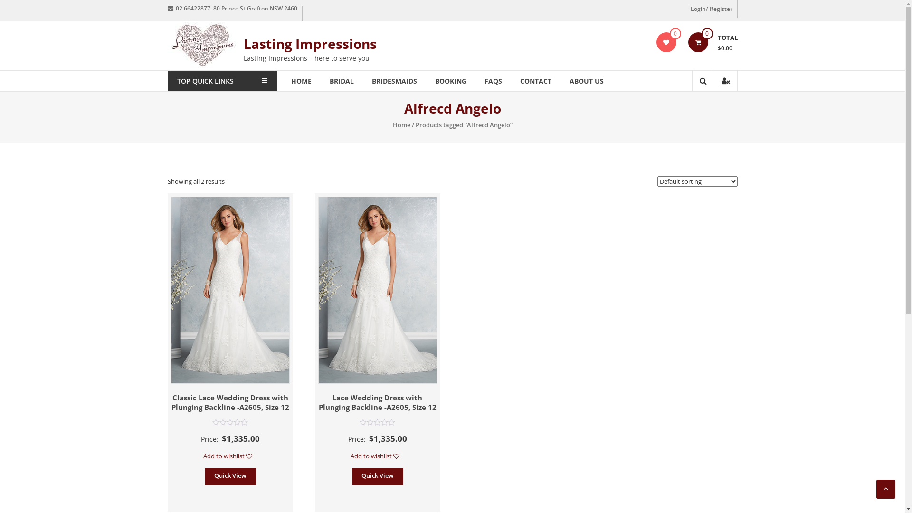 The image size is (912, 513). What do you see at coordinates (377, 456) in the screenshot?
I see `Add to wishlist` at bounding box center [377, 456].